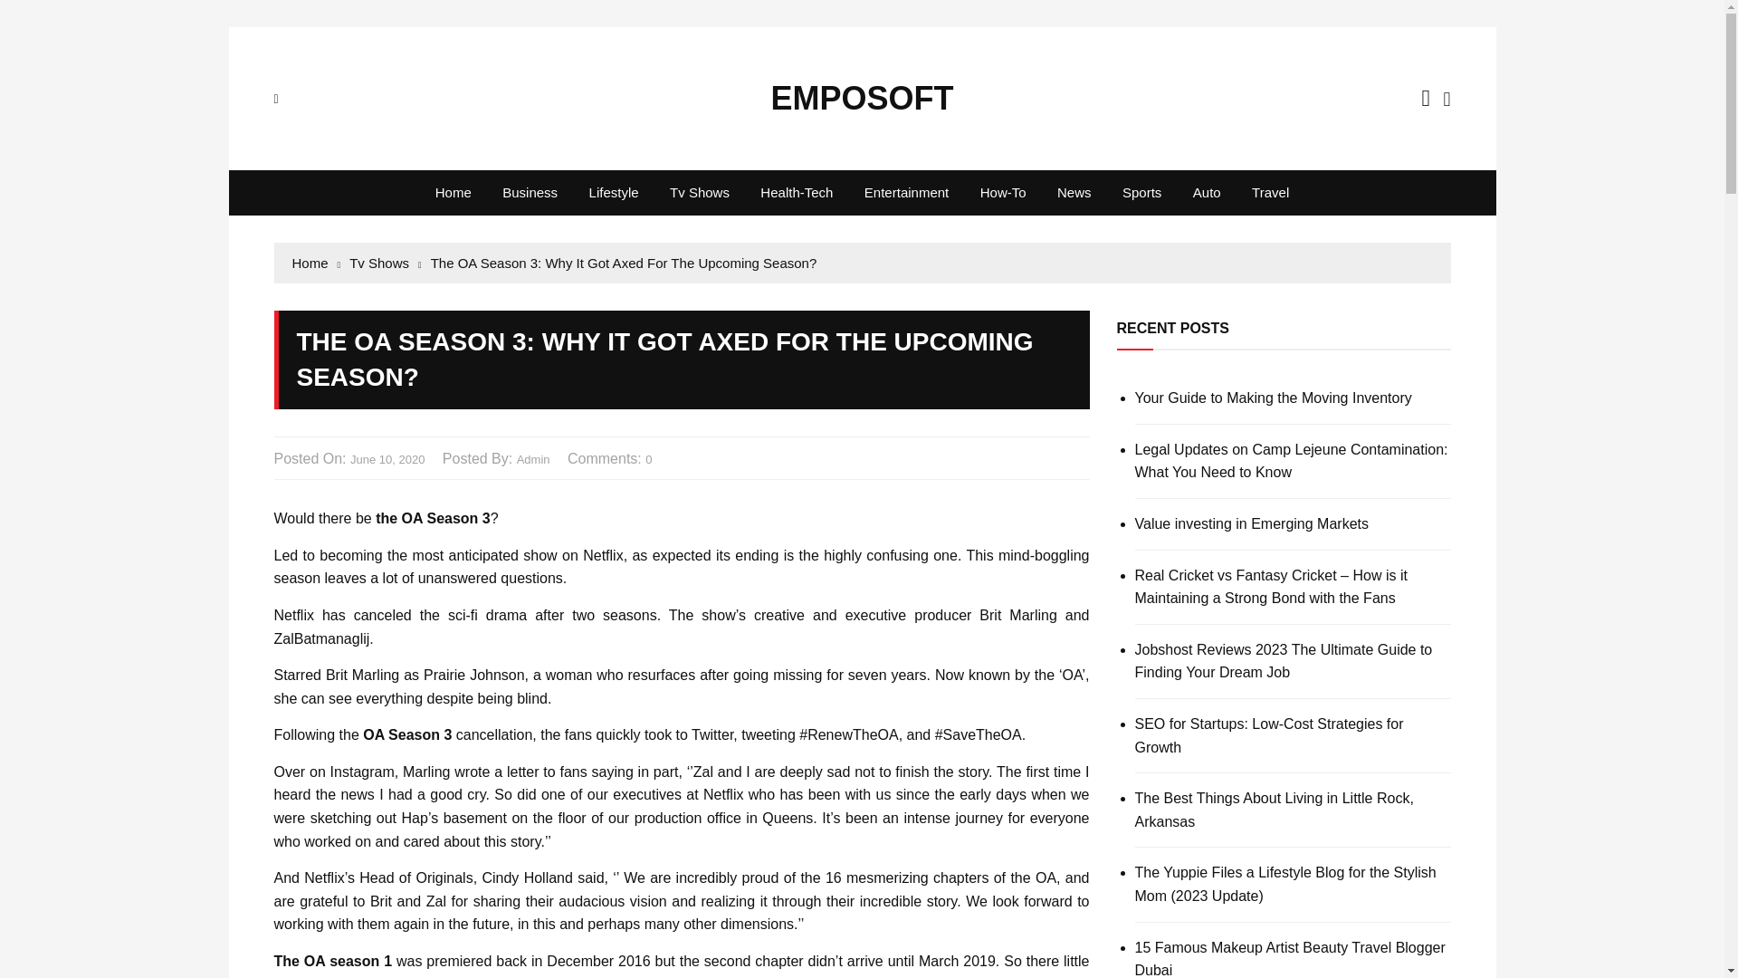 This screenshot has width=1738, height=978. I want to click on Sports, so click(1141, 192).